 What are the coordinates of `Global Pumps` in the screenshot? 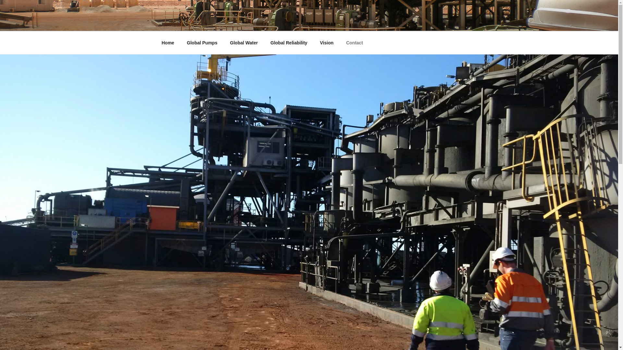 It's located at (202, 43).